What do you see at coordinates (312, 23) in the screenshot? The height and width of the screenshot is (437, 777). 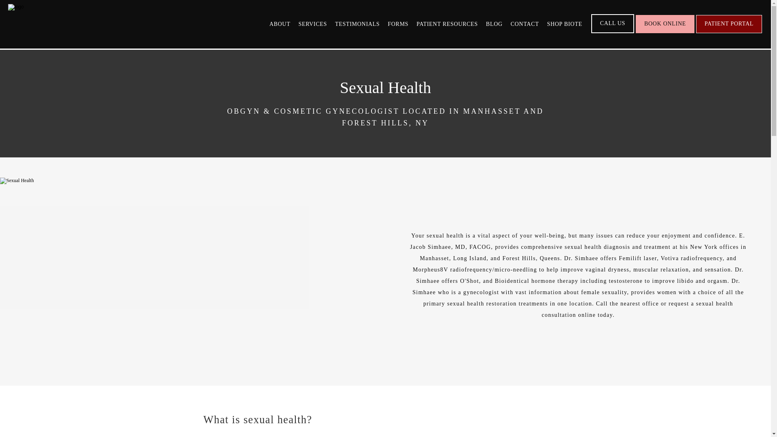 I see `SERVICES` at bounding box center [312, 23].